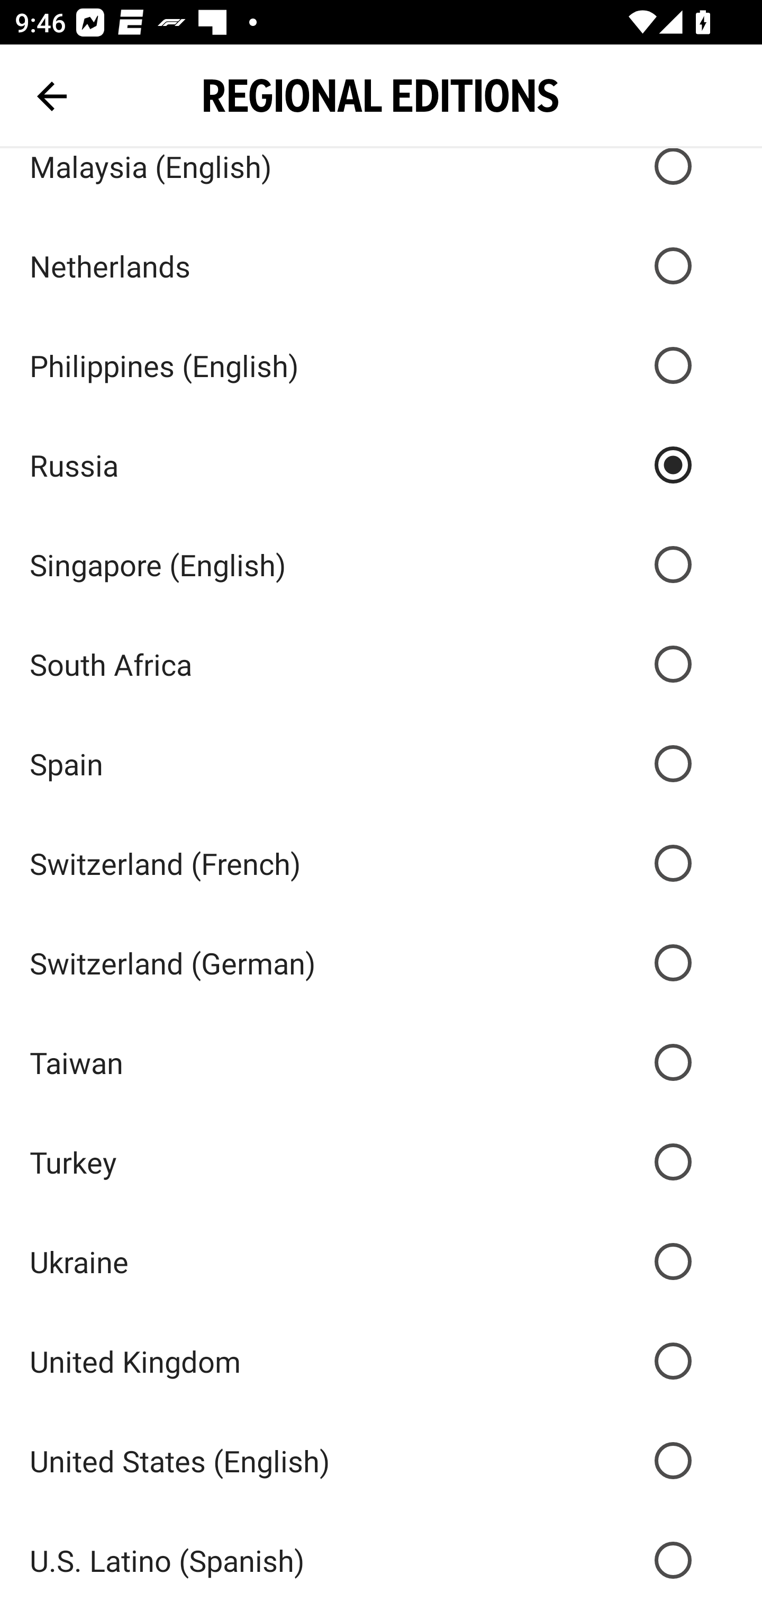  I want to click on Philippines (English), so click(381, 365).